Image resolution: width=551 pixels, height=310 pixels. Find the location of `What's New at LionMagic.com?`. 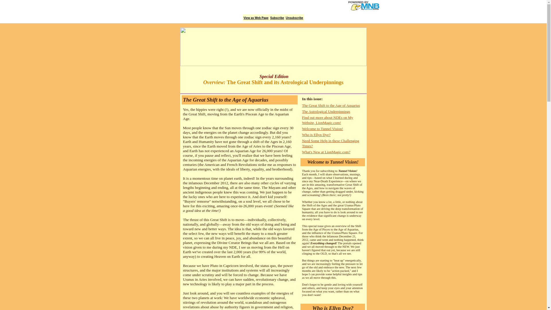

What's New at LionMagic.com? is located at coordinates (326, 152).